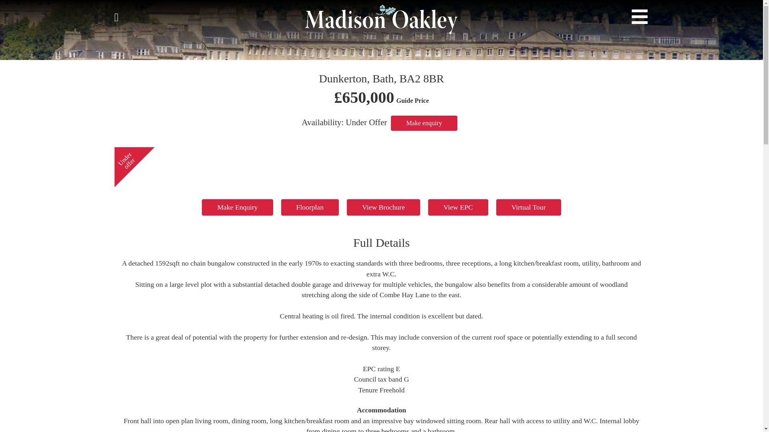  I want to click on Virtual Tour, so click(529, 207).